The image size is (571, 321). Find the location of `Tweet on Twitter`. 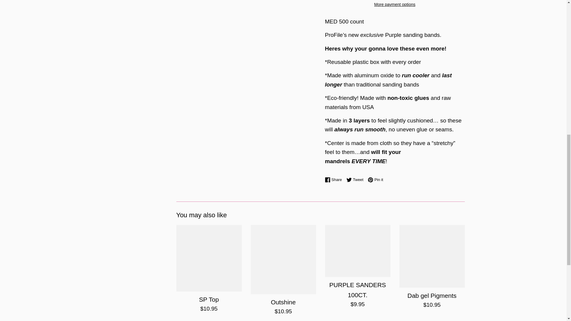

Tweet on Twitter is located at coordinates (356, 180).